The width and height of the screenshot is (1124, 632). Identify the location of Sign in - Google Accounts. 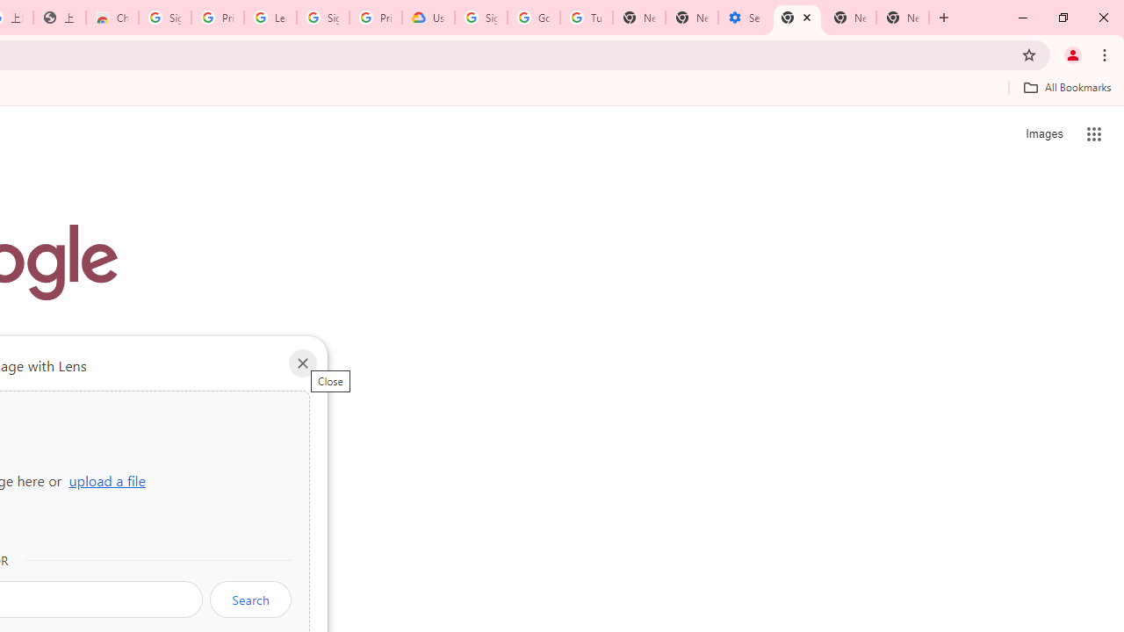
(164, 18).